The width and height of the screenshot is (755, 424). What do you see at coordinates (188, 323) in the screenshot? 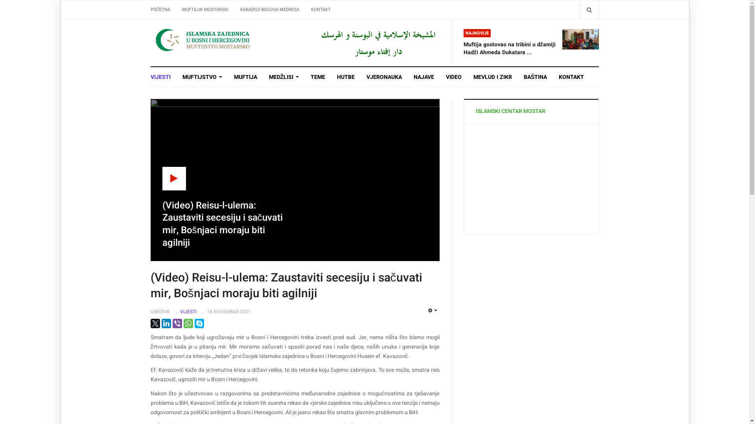
I see `WhatsApp` at bounding box center [188, 323].